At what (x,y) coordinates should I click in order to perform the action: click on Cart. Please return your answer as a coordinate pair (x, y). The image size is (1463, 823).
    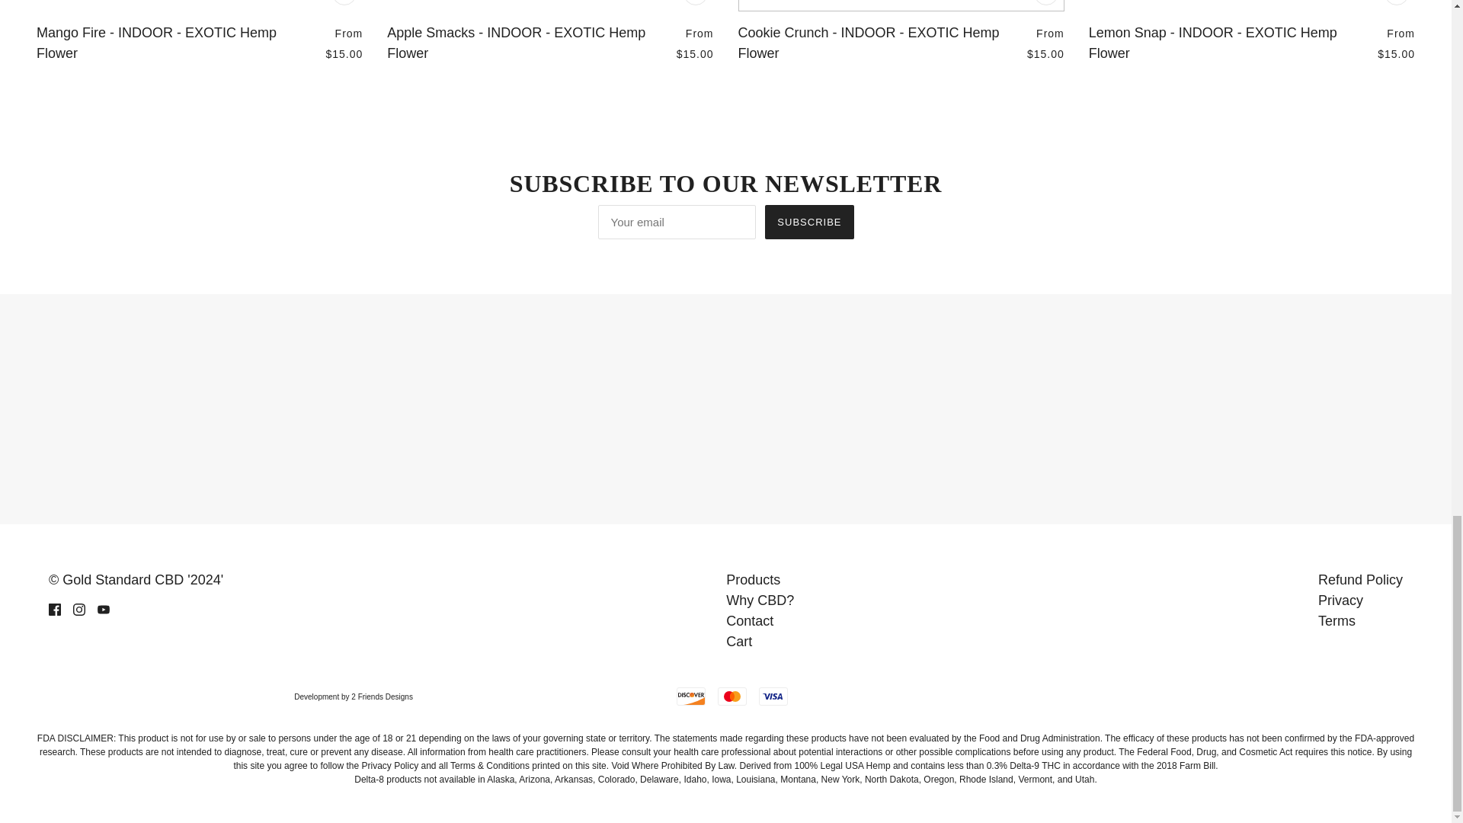
    Looking at the image, I should click on (738, 642).